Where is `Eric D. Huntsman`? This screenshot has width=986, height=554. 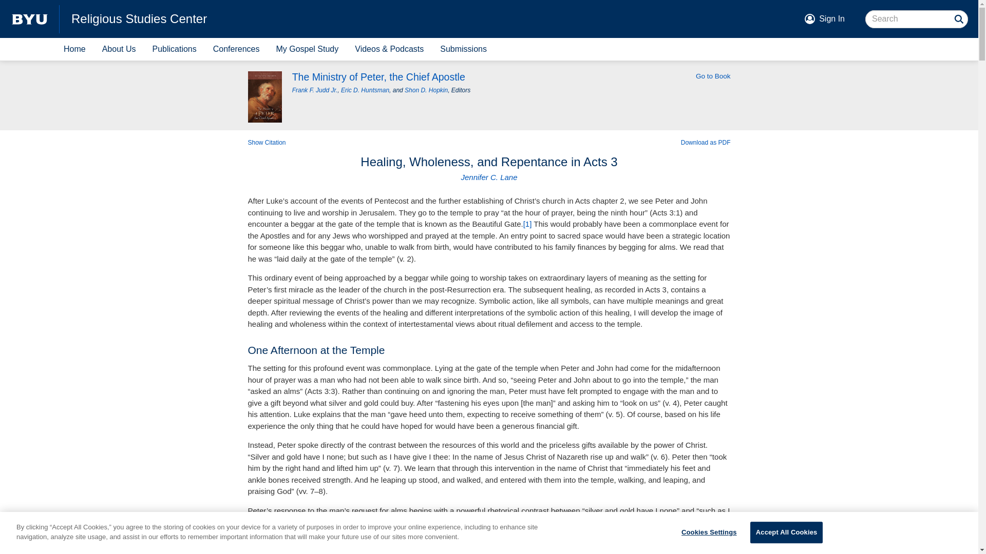
Eric D. Huntsman is located at coordinates (365, 90).